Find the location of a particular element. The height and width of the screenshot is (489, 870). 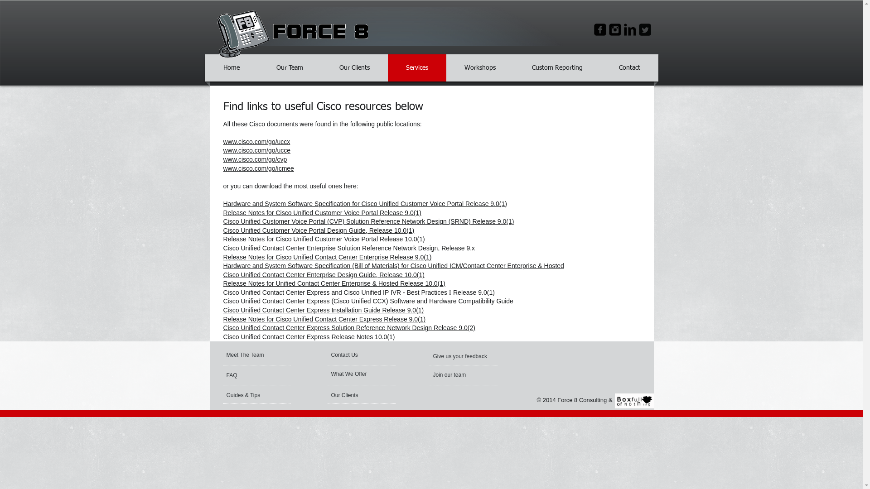

BoxFullofNothing Logo is located at coordinates (634, 401).